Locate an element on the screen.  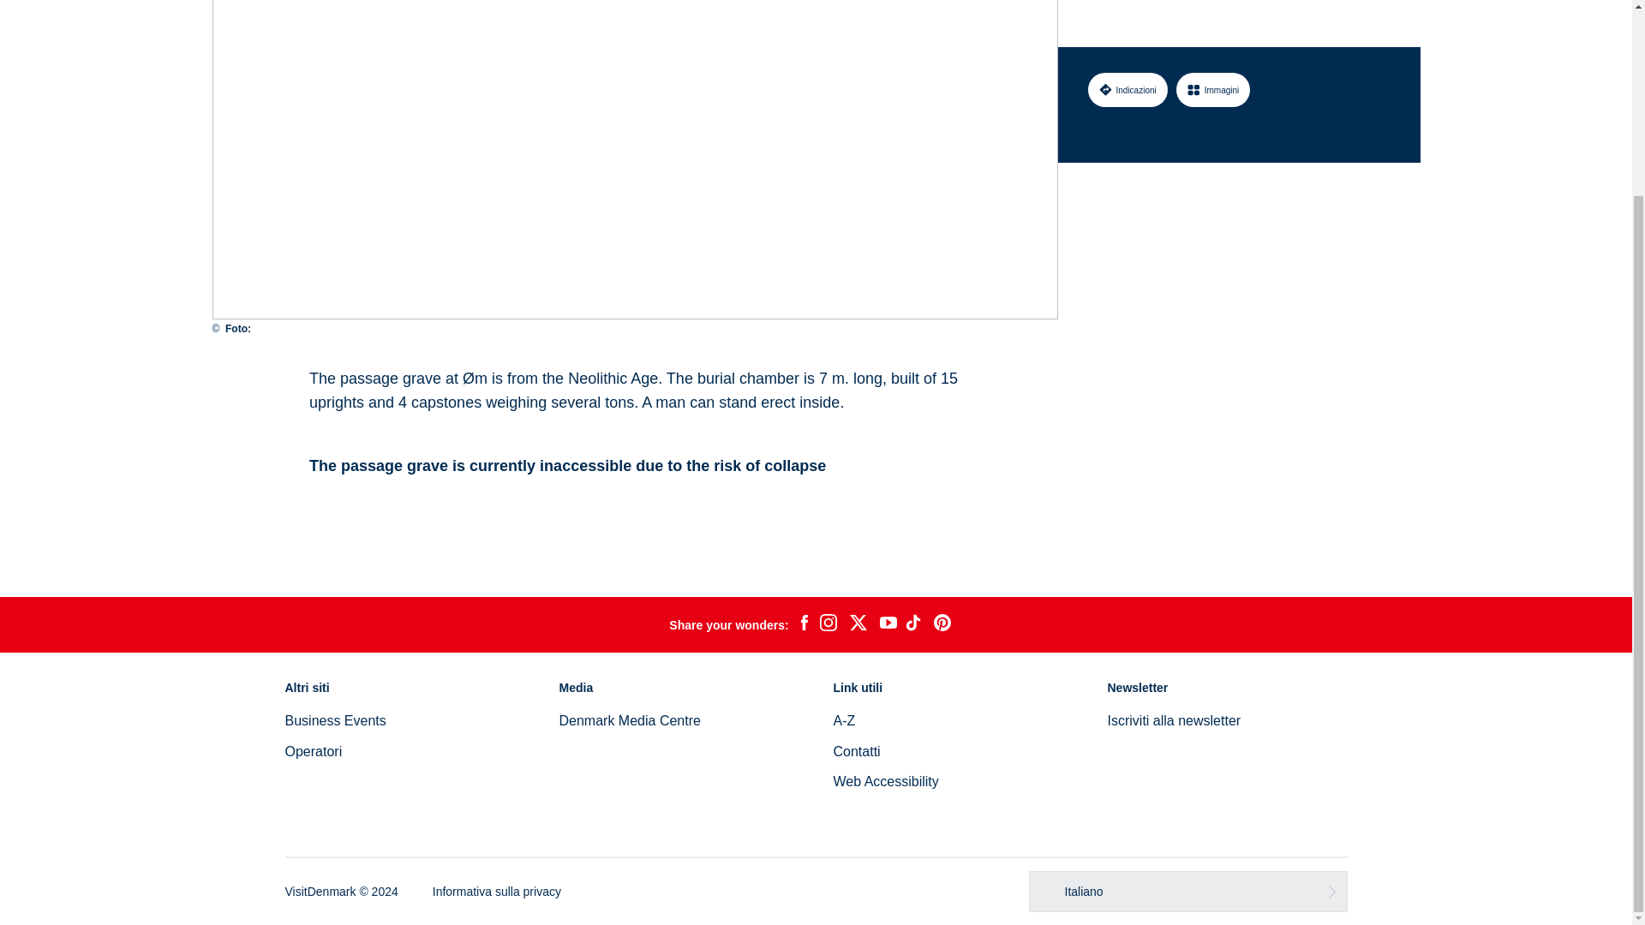
twitter is located at coordinates (858, 625).